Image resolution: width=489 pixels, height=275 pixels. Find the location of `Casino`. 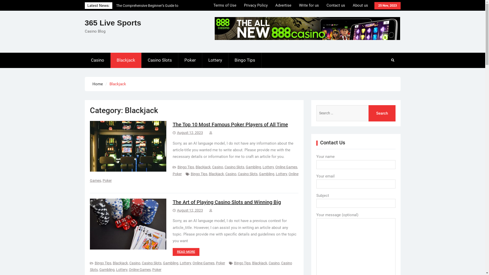

Casino is located at coordinates (231, 174).